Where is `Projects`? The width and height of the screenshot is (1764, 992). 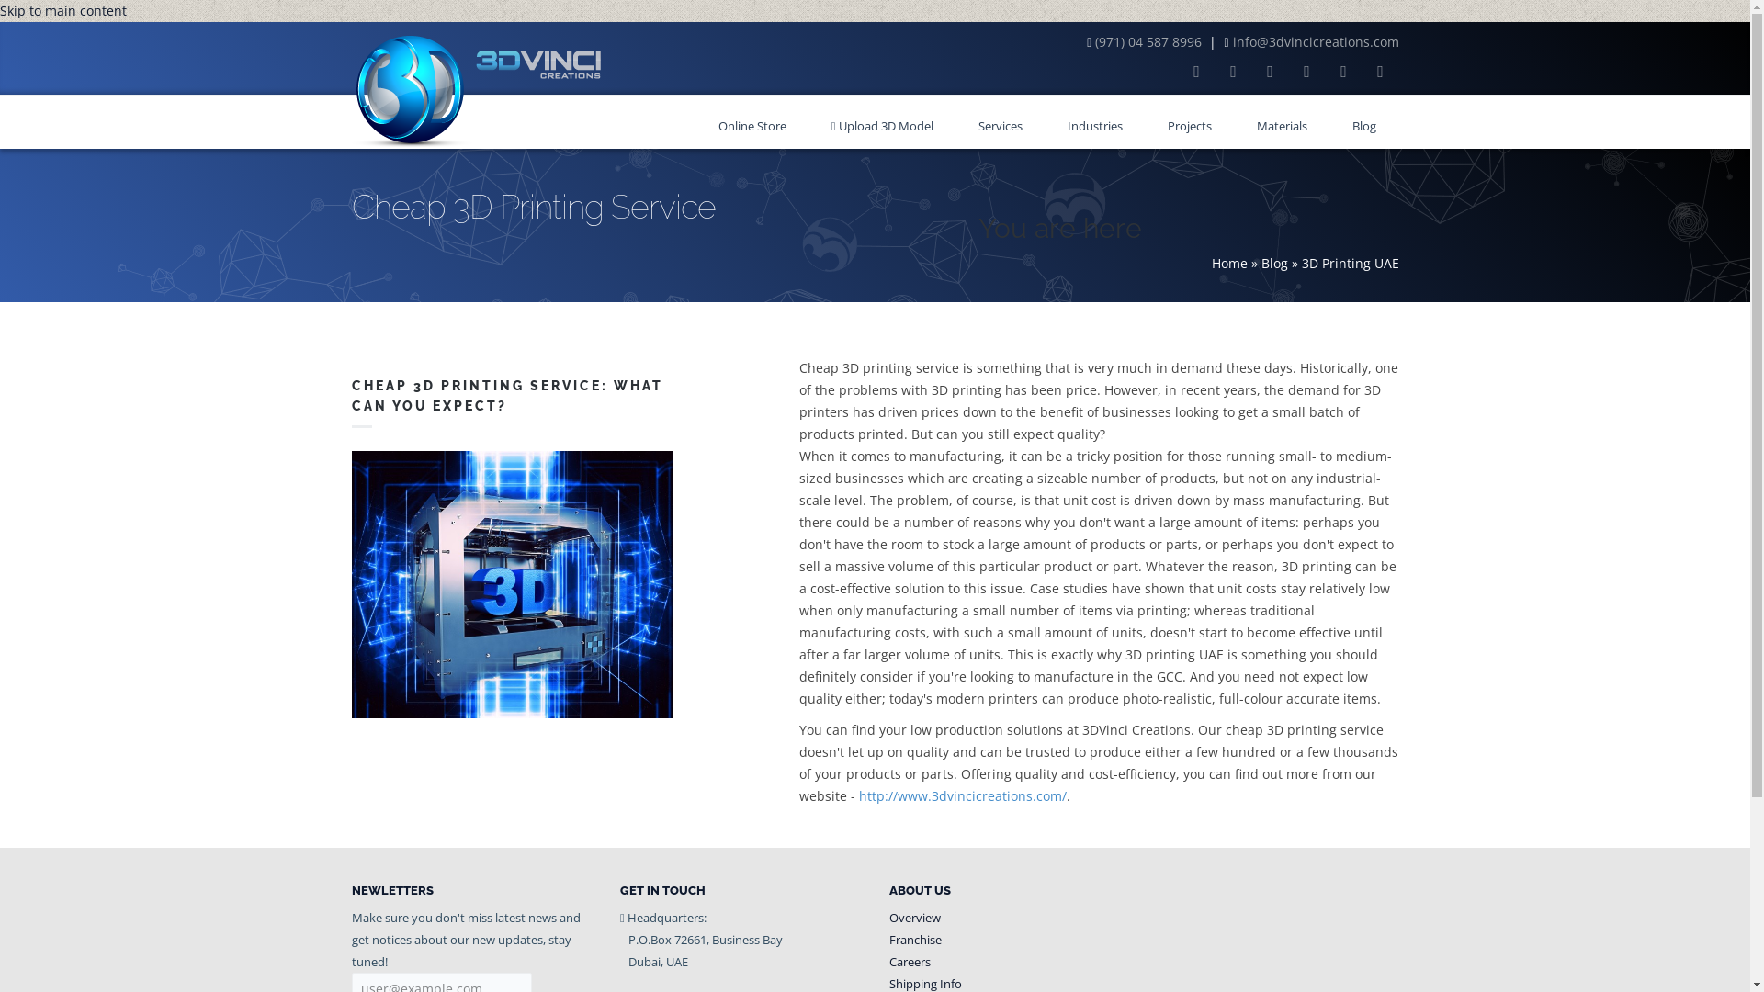 Projects is located at coordinates (1189, 125).